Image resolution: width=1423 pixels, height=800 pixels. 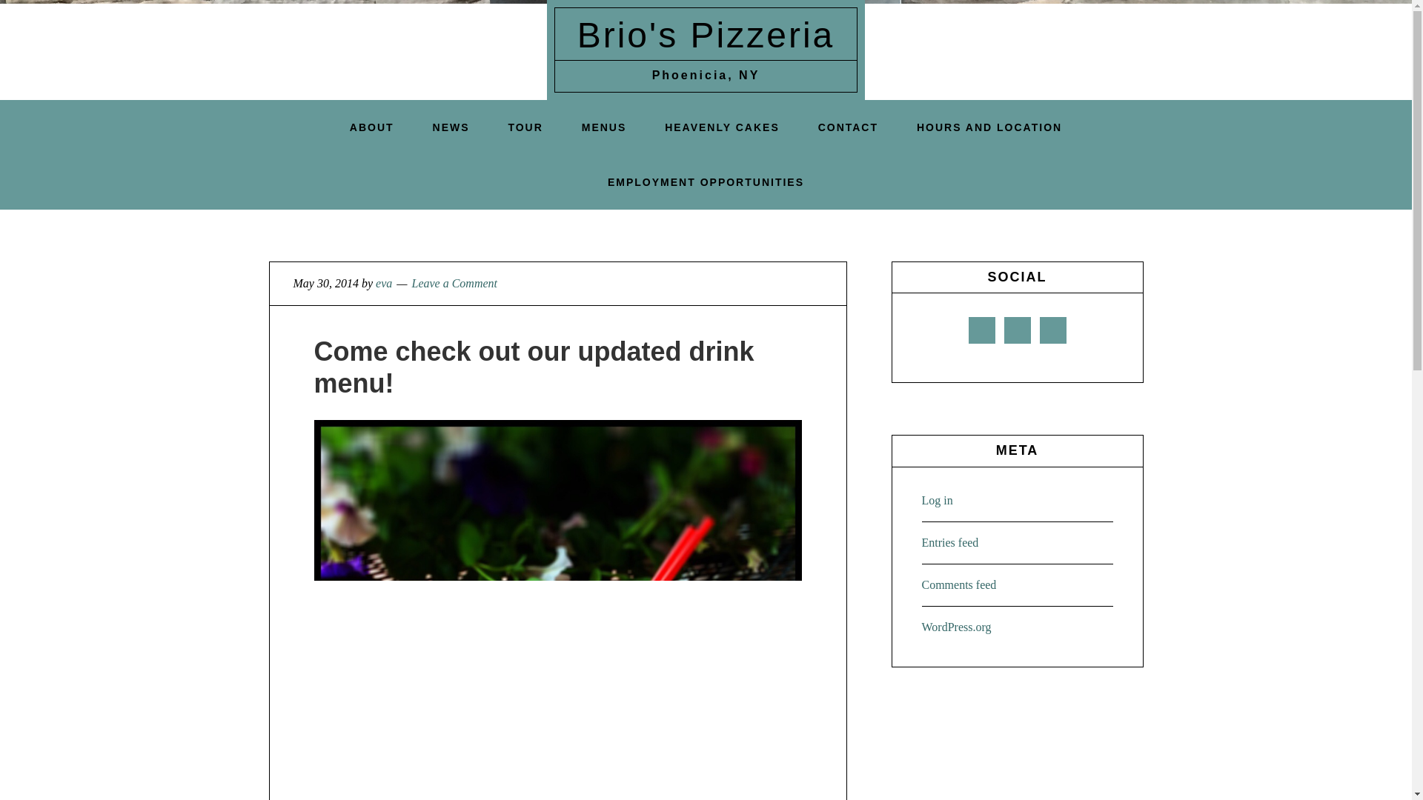 What do you see at coordinates (372, 127) in the screenshot?
I see `ABOUT` at bounding box center [372, 127].